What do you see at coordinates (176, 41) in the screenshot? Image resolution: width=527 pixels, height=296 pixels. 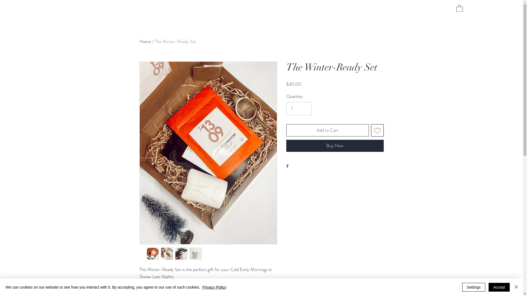 I see `The Winter-Ready Set` at bounding box center [176, 41].